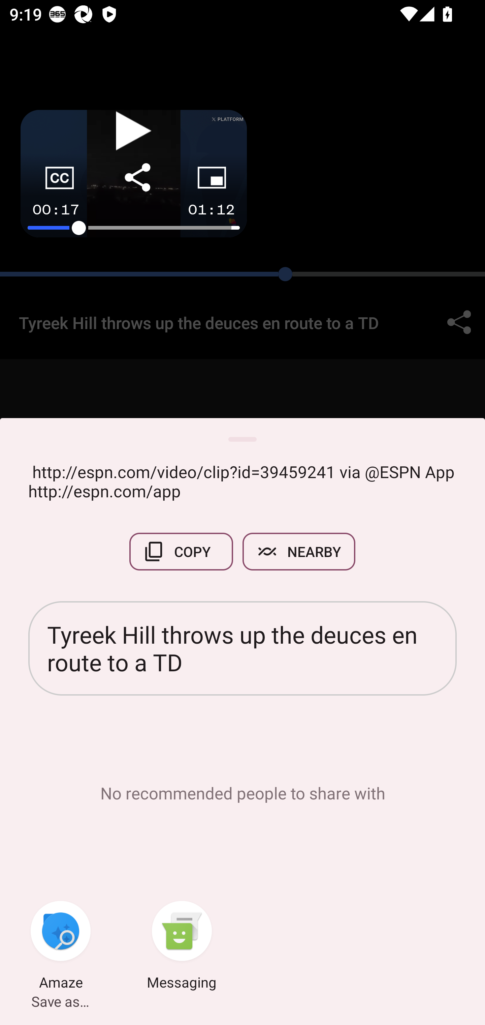 The height and width of the screenshot is (1025, 485). Describe the element at coordinates (181, 552) in the screenshot. I see `COPY` at that location.